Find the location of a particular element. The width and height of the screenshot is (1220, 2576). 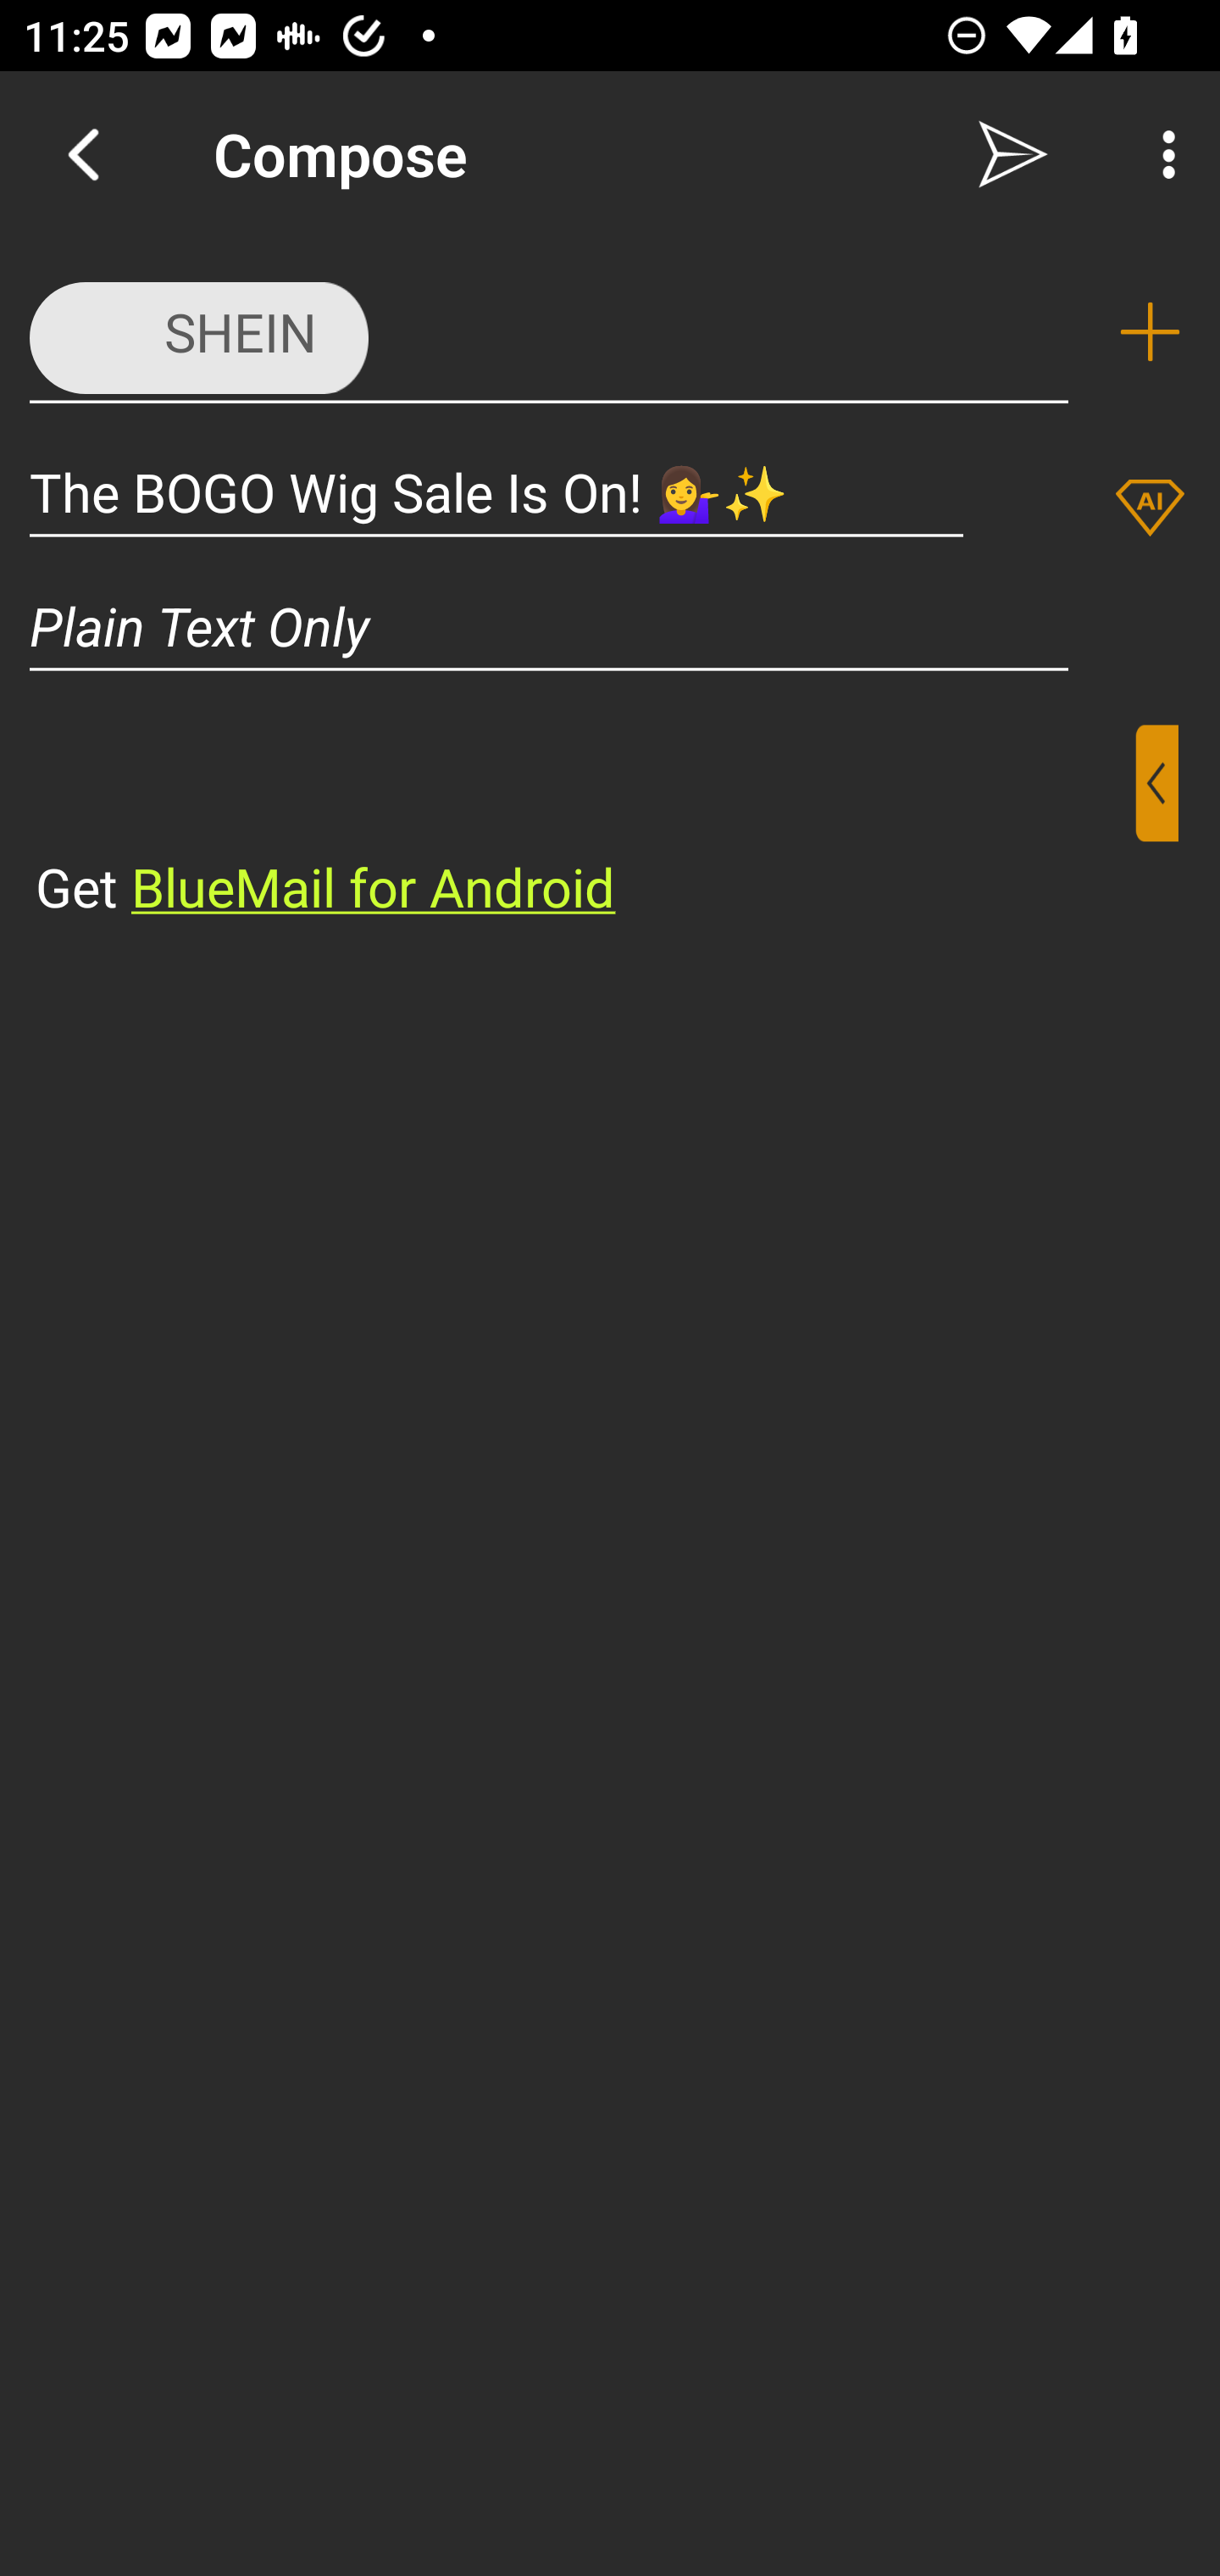

Send is located at coordinates (1013, 154).